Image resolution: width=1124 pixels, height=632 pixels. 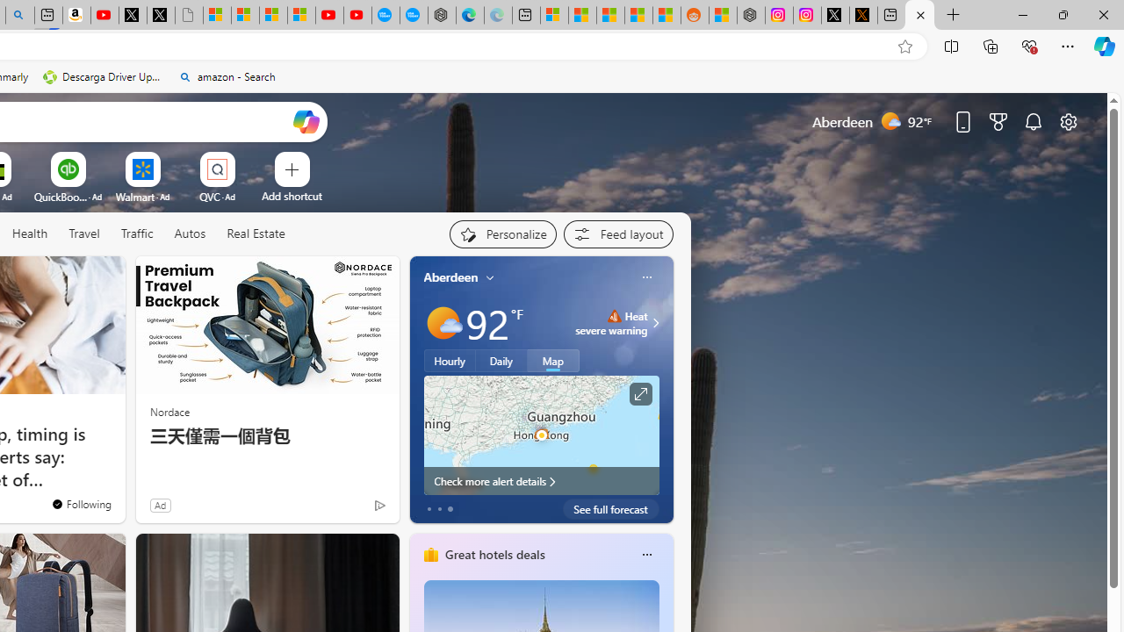 I want to click on Shanghai, China hourly forecast | Microsoft Weather, so click(x=609, y=16).